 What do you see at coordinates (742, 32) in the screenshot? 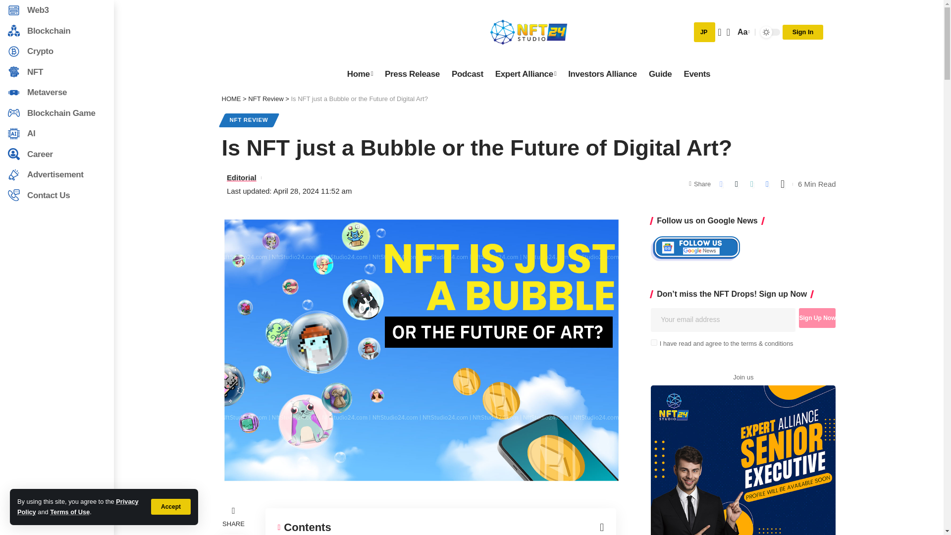
I see `Aa` at bounding box center [742, 32].